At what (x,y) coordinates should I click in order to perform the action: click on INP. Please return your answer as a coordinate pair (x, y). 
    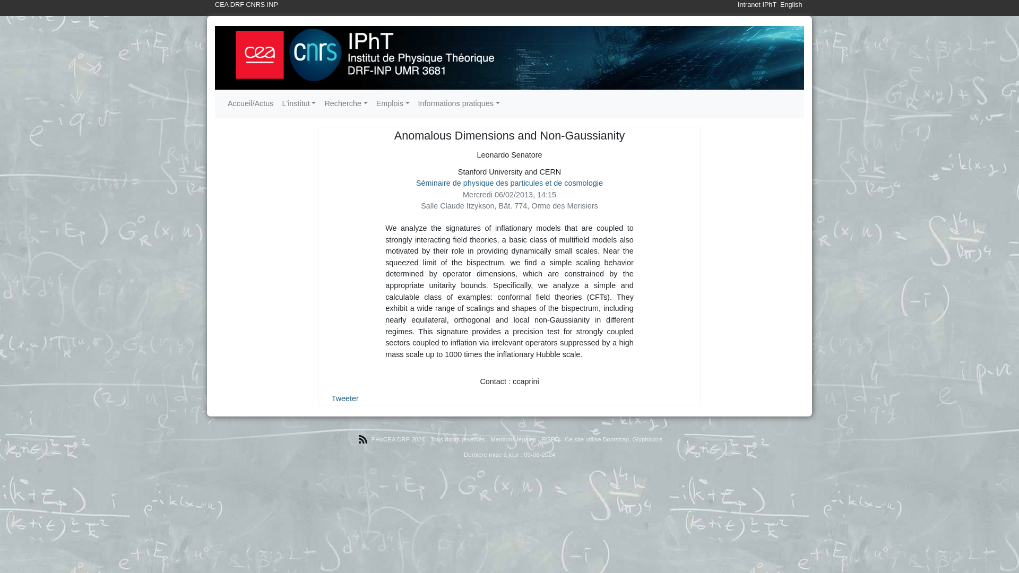
    Looking at the image, I should click on (273, 5).